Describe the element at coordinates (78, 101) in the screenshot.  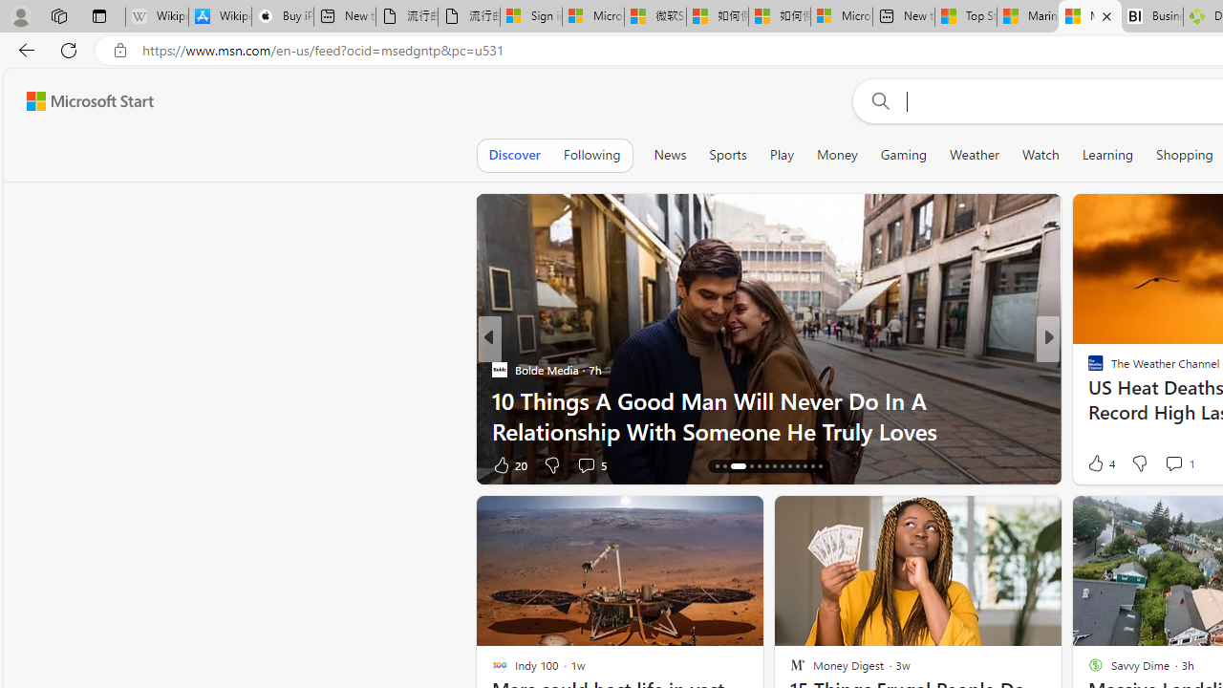
I see `Skip to footer` at that location.